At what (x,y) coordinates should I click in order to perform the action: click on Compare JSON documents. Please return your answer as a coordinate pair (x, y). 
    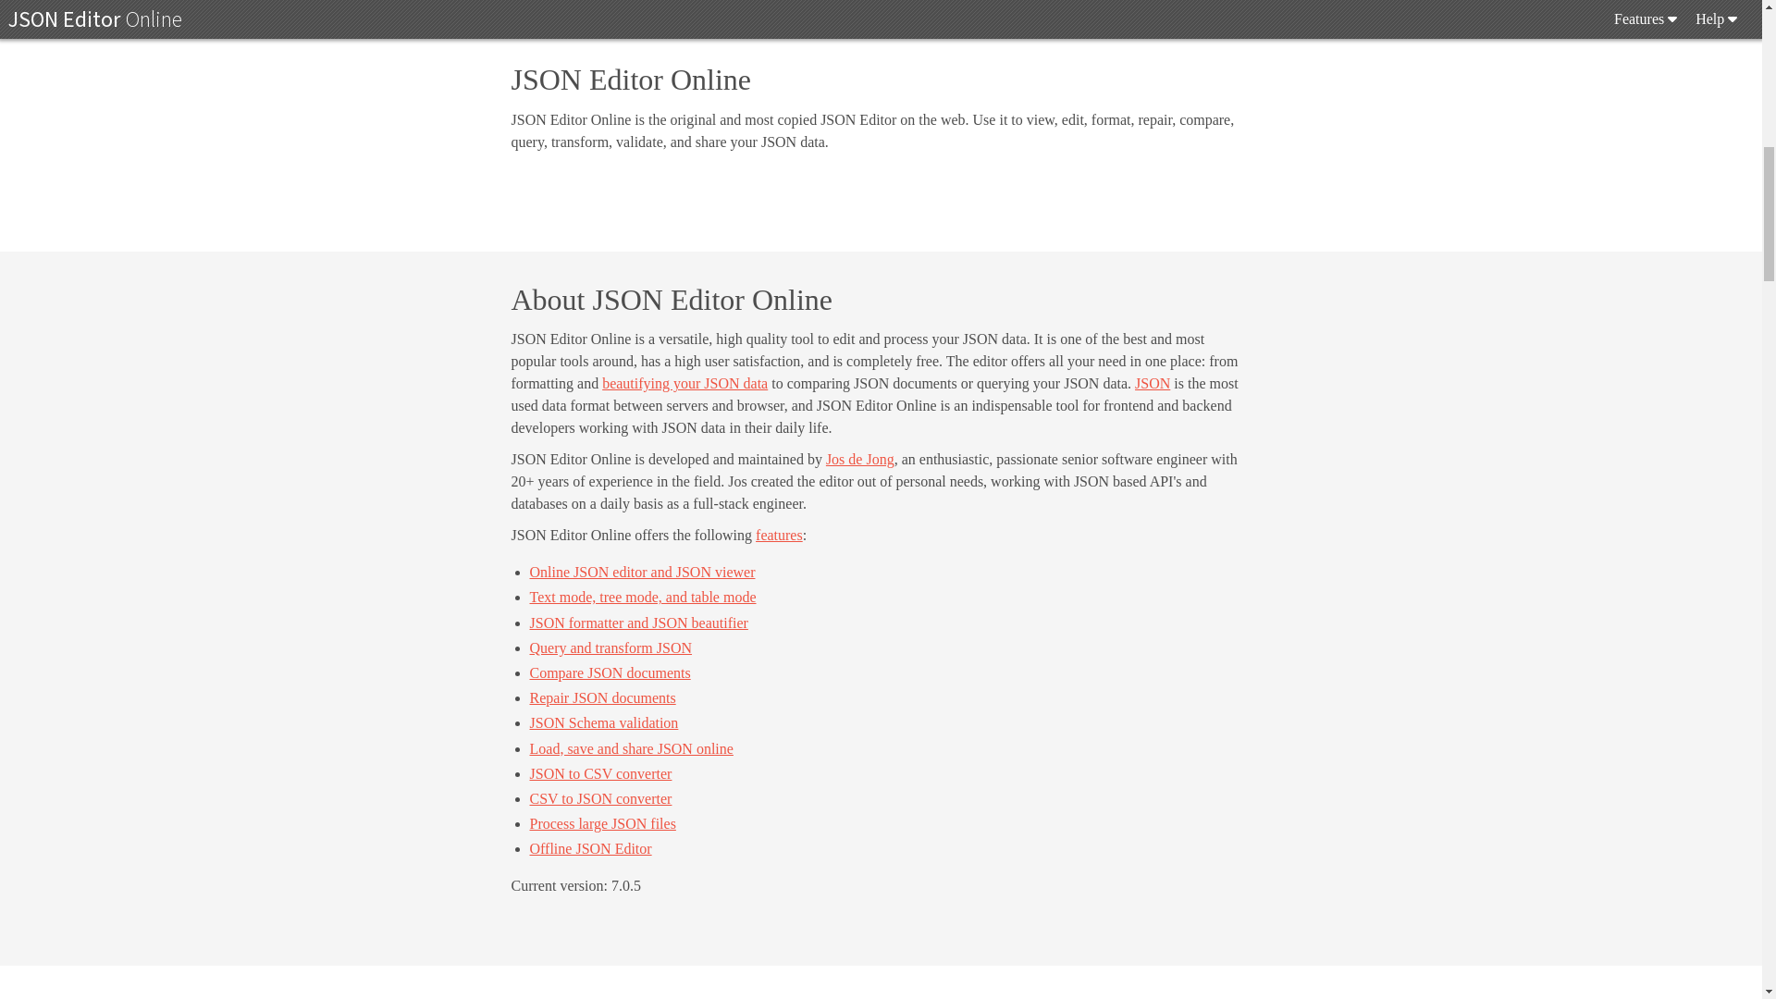
    Looking at the image, I should click on (610, 672).